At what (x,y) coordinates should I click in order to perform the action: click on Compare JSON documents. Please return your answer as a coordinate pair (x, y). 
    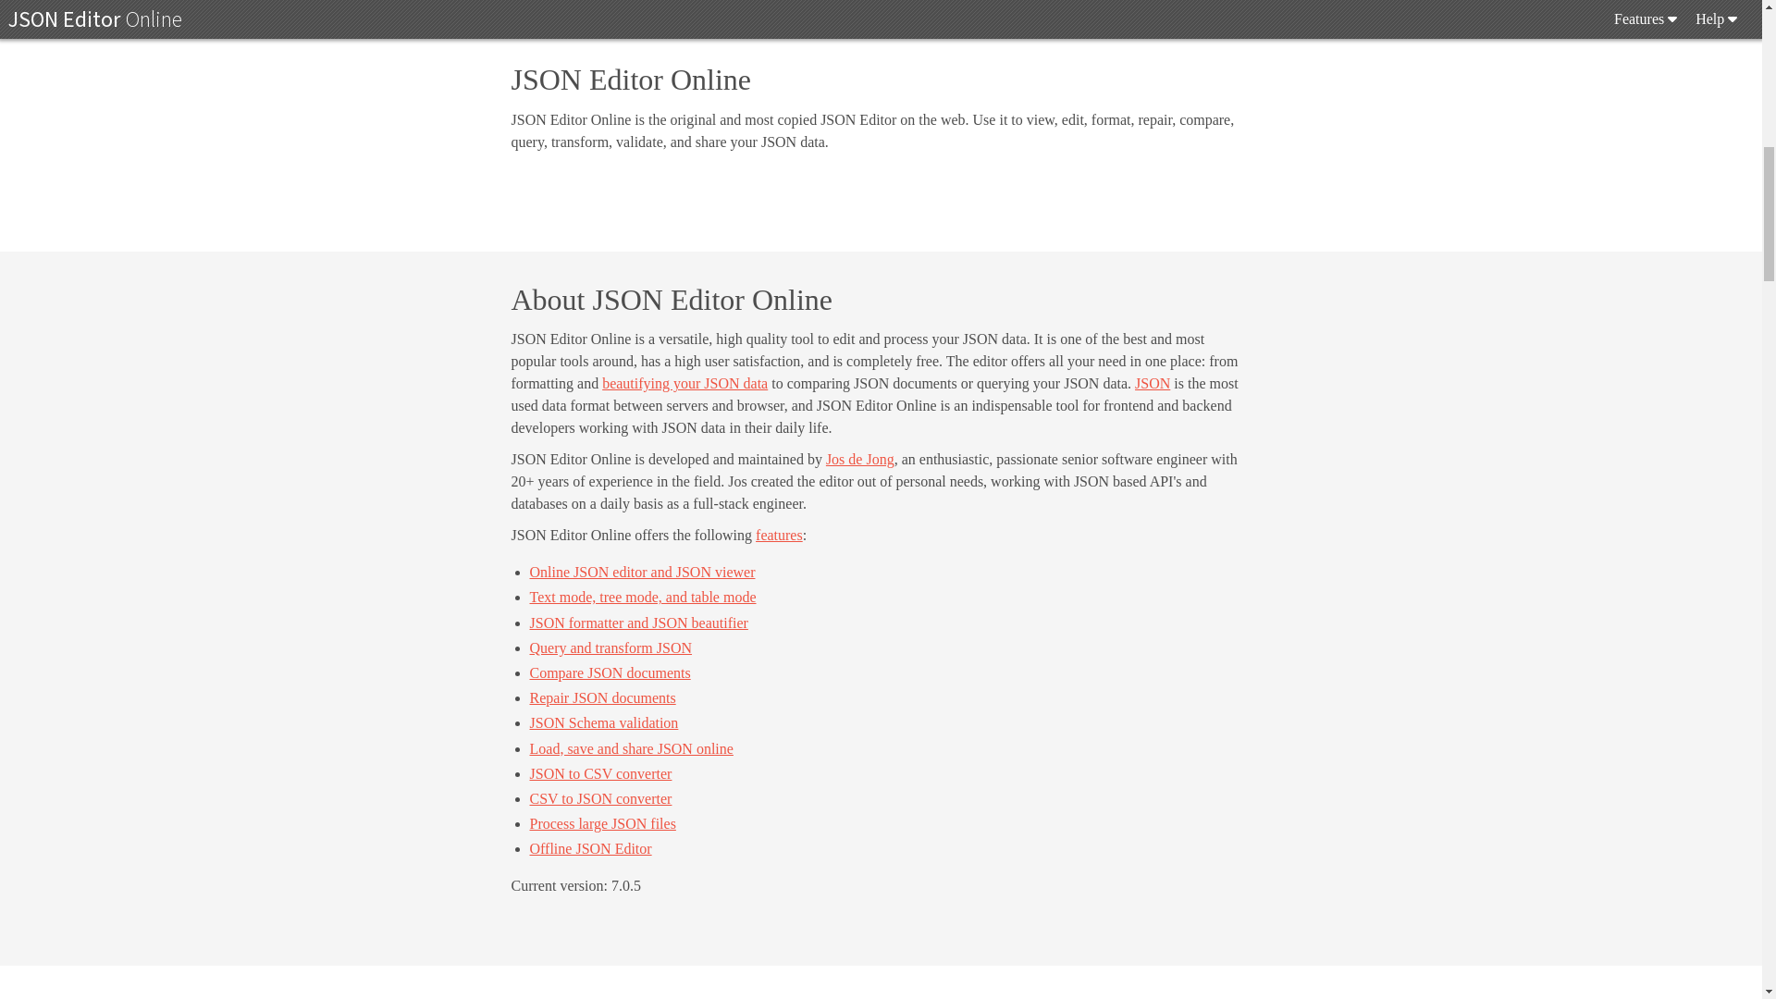
    Looking at the image, I should click on (610, 672).